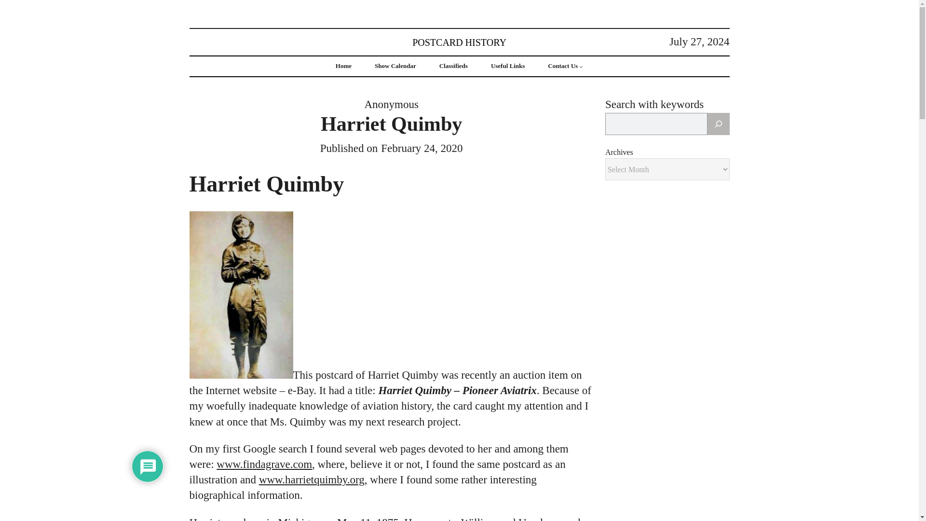 This screenshot has width=926, height=521. Describe the element at coordinates (343, 66) in the screenshot. I see `Home` at that location.